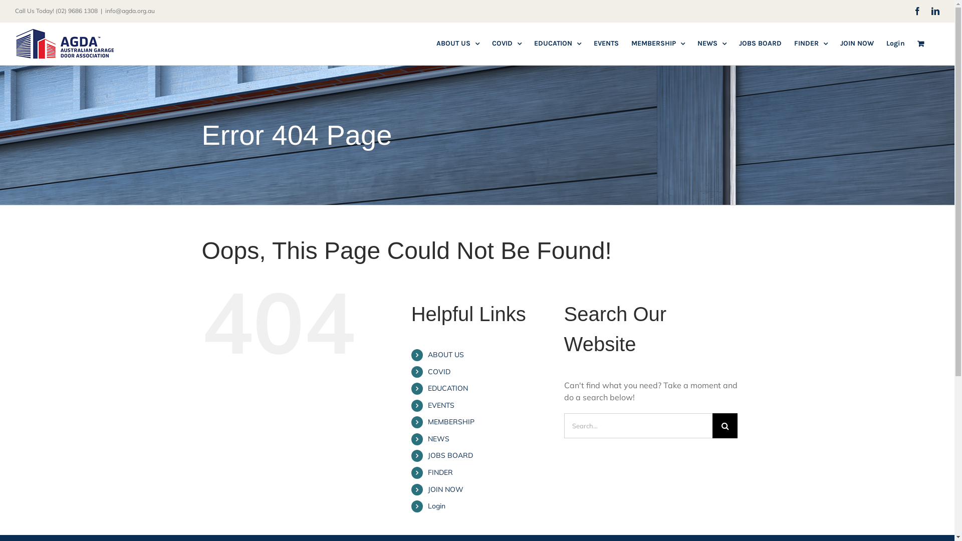  What do you see at coordinates (437, 506) in the screenshot?
I see `Login` at bounding box center [437, 506].